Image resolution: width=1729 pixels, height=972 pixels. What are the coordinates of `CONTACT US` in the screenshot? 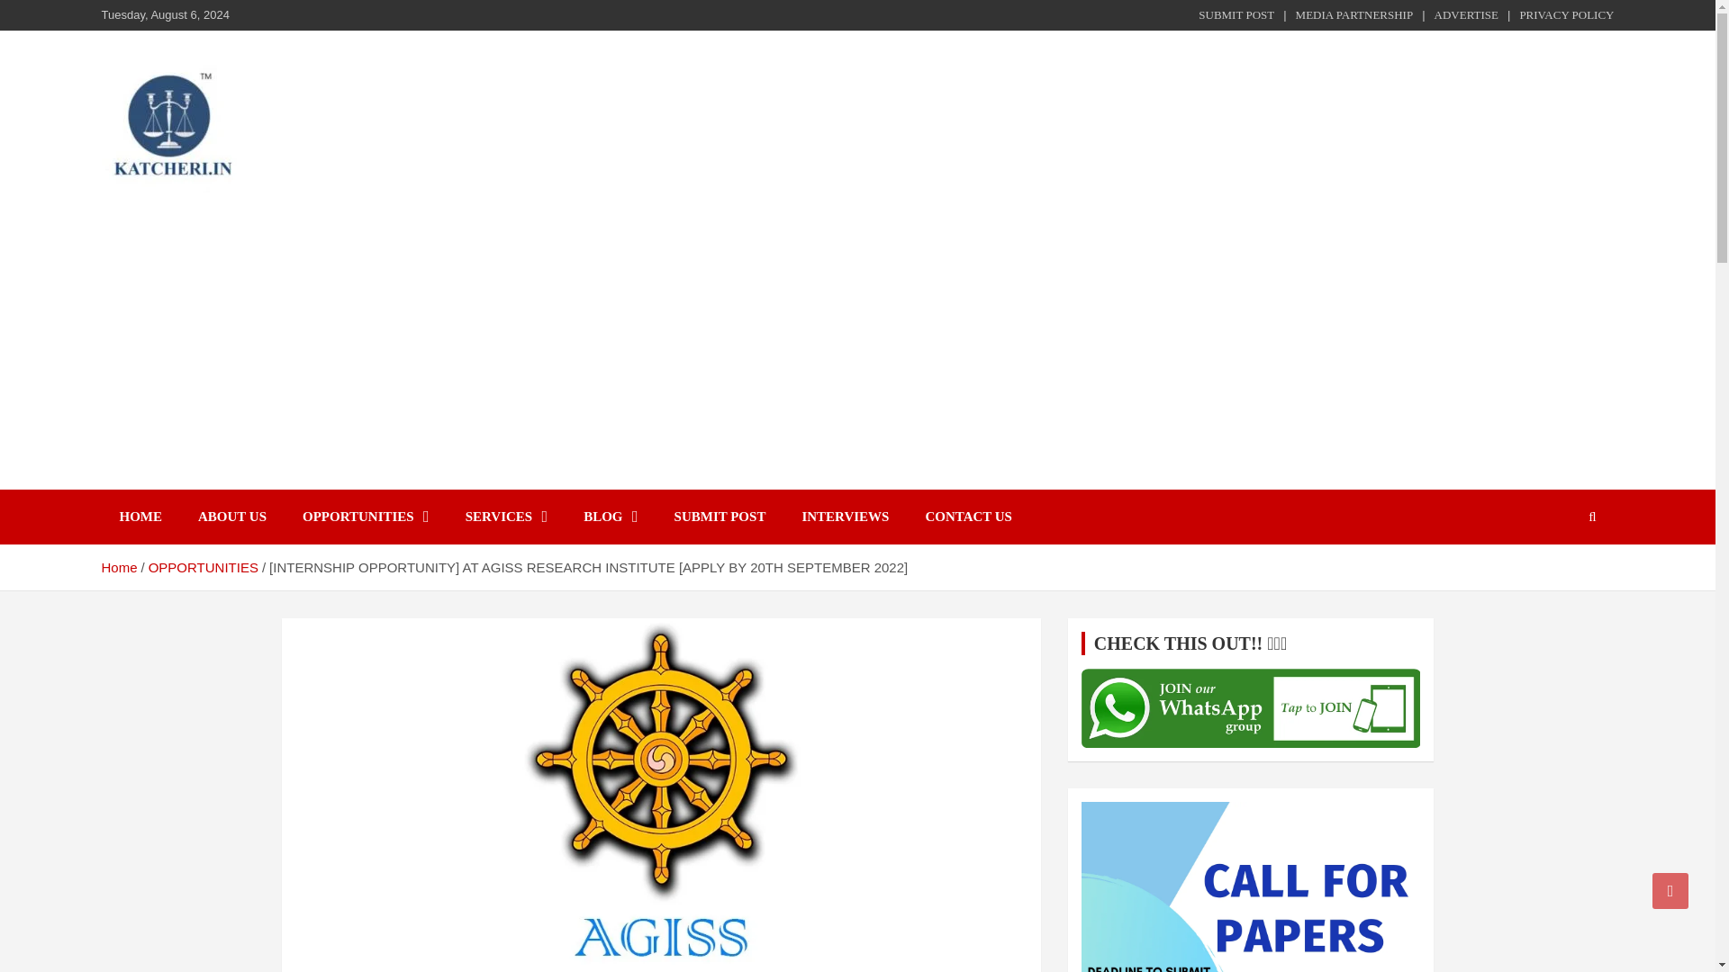 It's located at (968, 517).